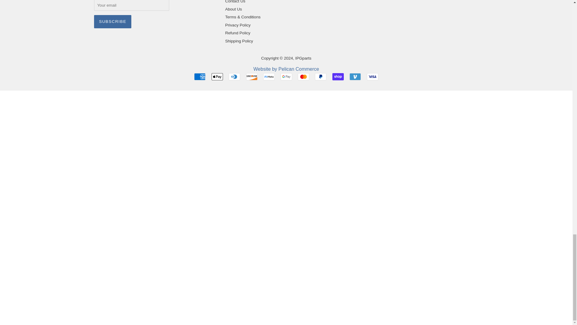 Image resolution: width=577 pixels, height=325 pixels. Describe the element at coordinates (112, 21) in the screenshot. I see `Subscribe` at that location.